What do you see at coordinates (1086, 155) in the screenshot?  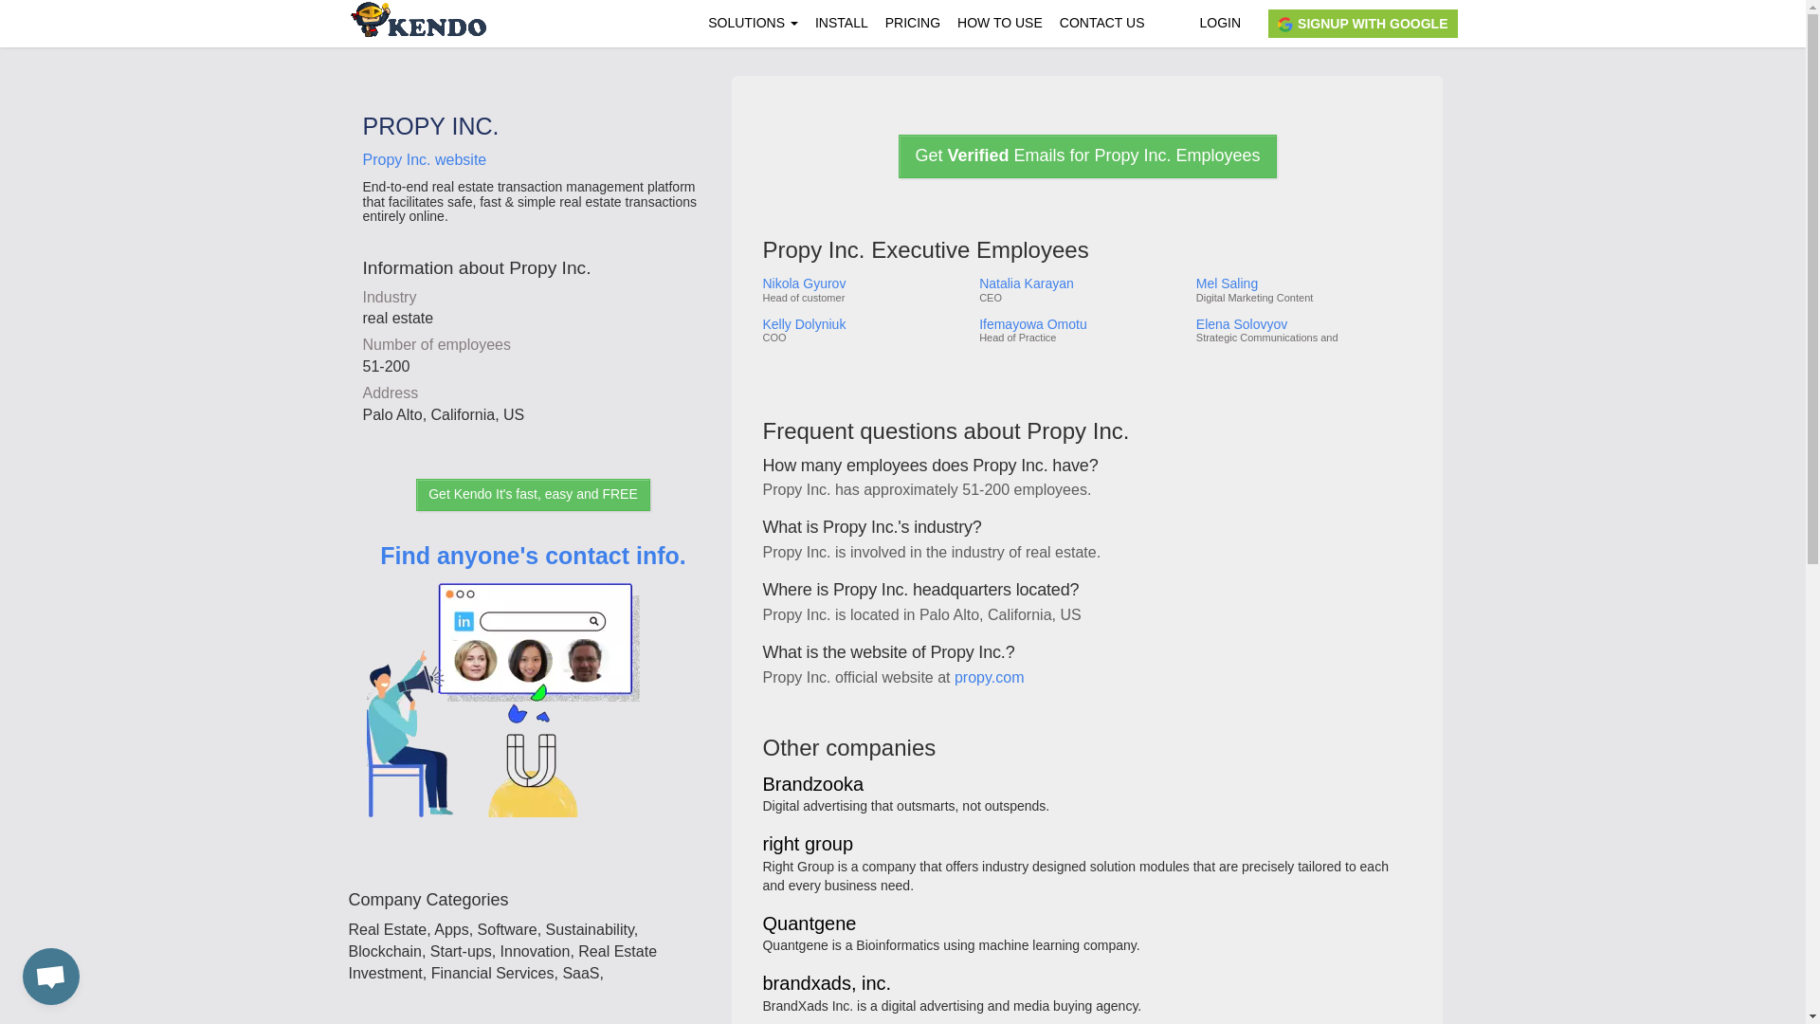 I see `Get Verified Emails for Propy Inc. Employees` at bounding box center [1086, 155].